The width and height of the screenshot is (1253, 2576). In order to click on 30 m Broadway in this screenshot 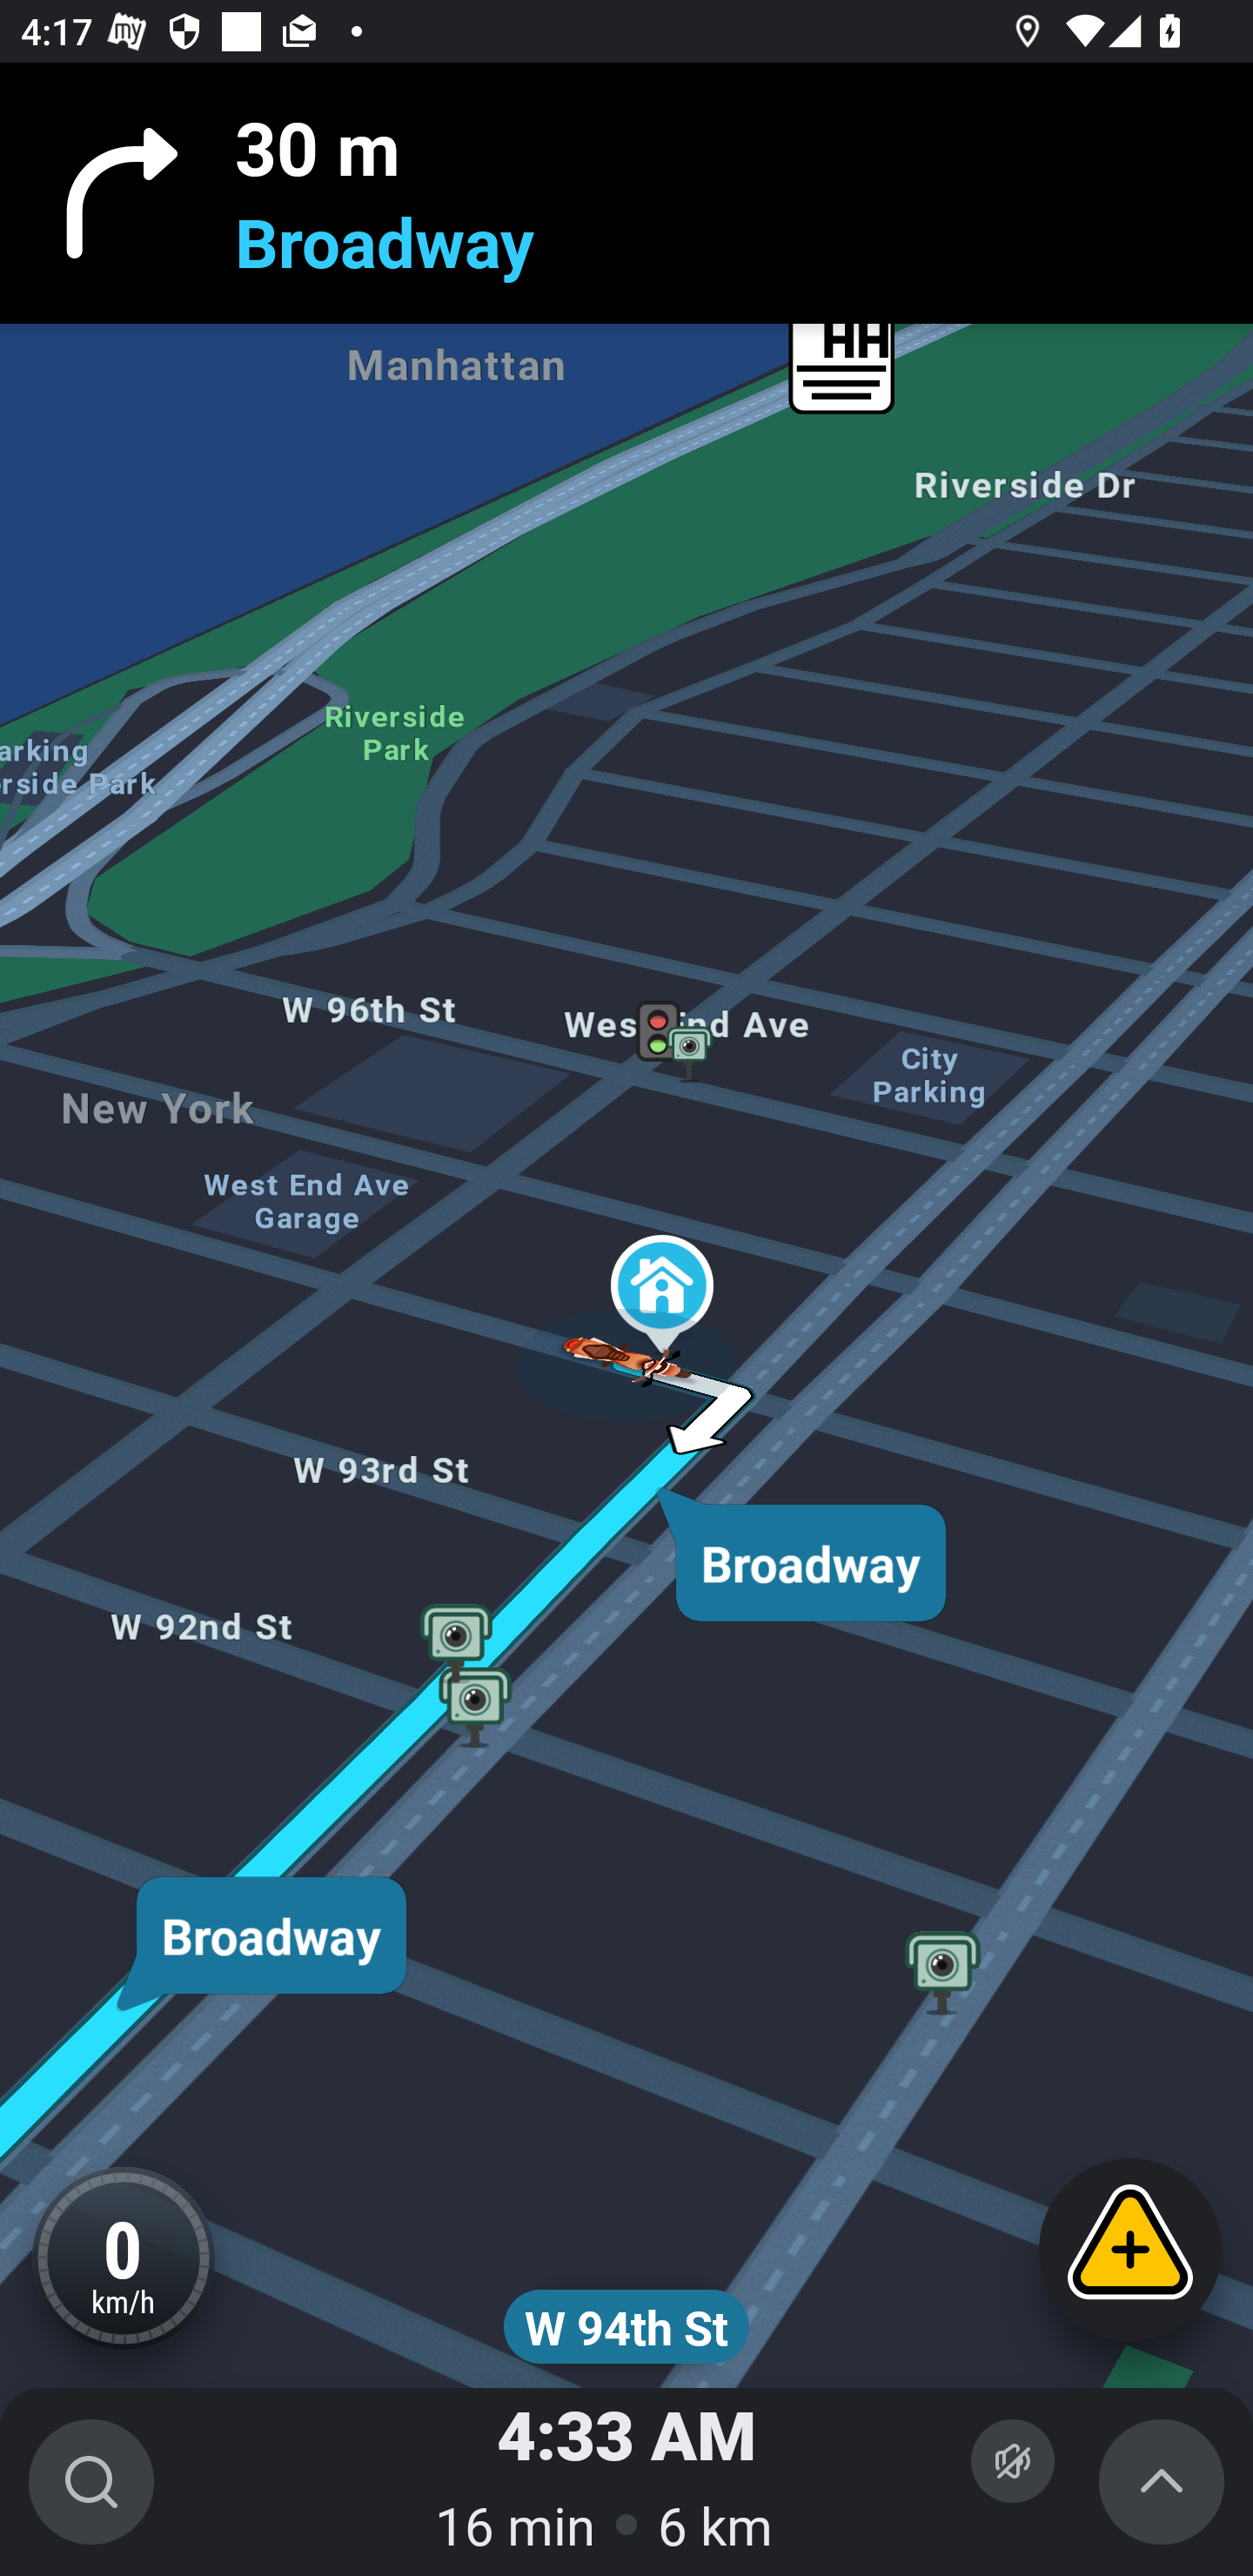, I will do `click(626, 193)`.